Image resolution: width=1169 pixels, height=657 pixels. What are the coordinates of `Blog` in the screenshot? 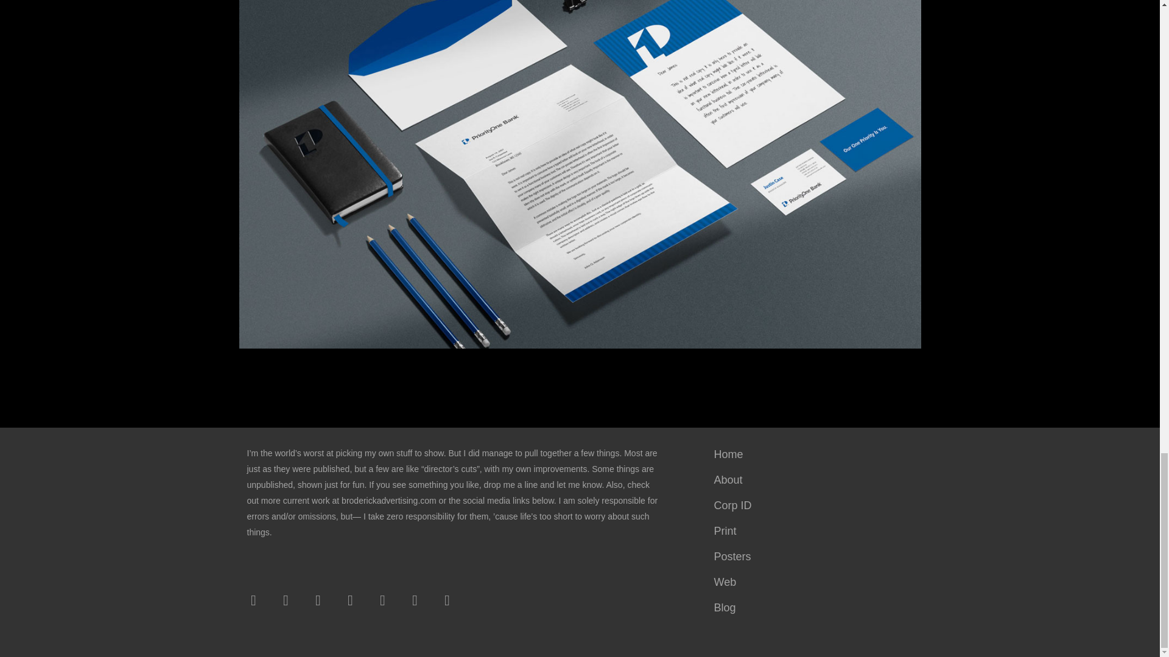 It's located at (811, 607).